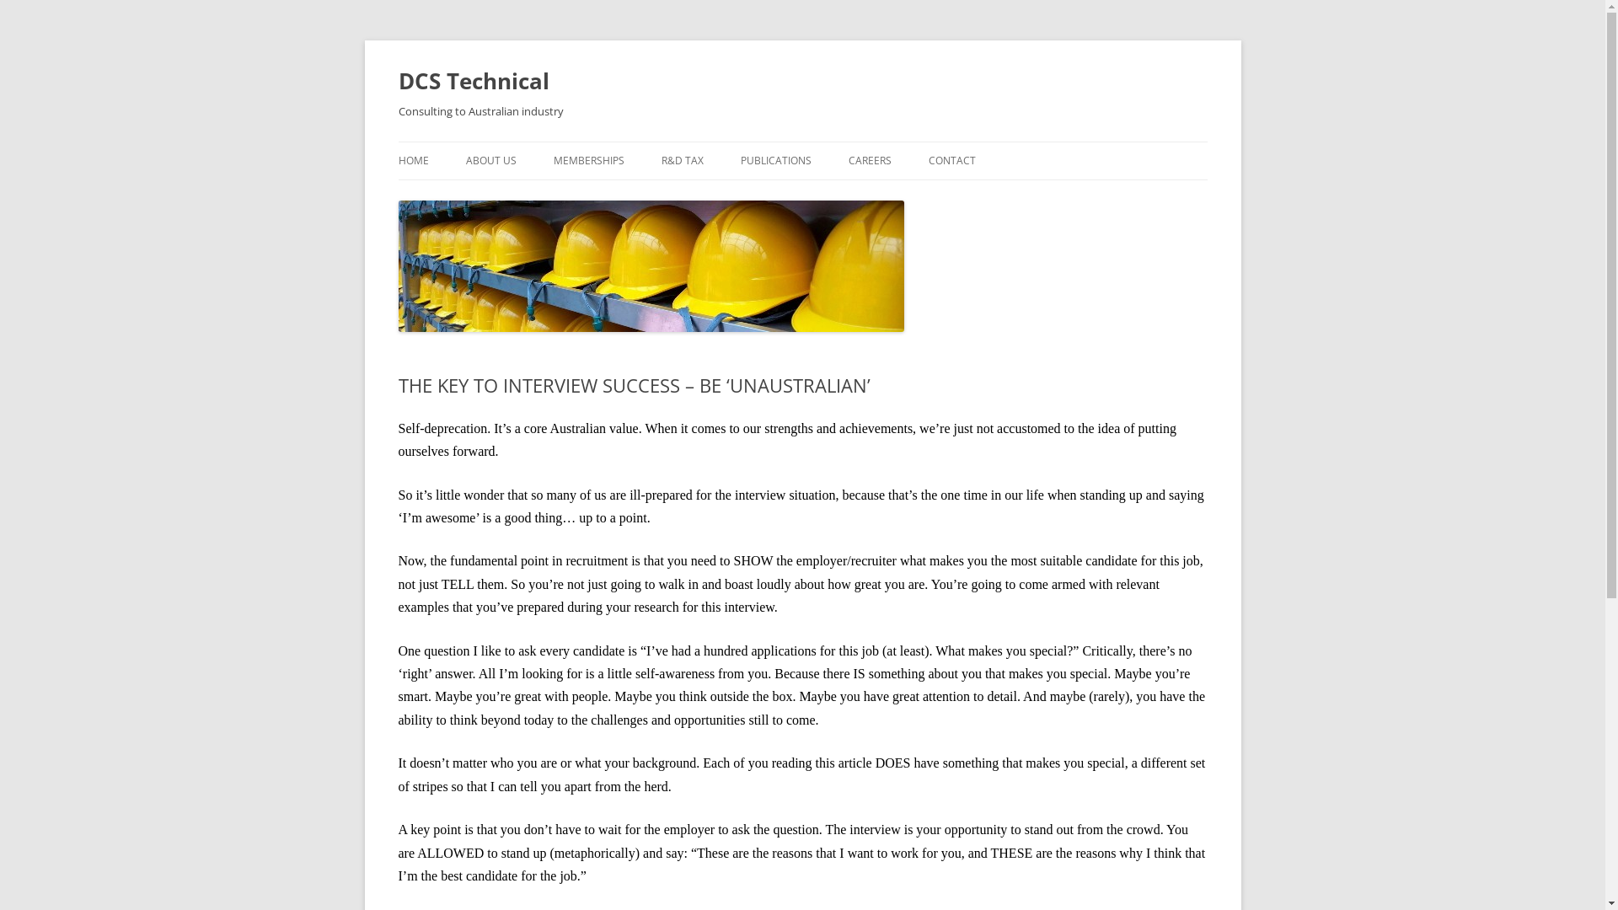 The height and width of the screenshot is (910, 1618). What do you see at coordinates (490, 161) in the screenshot?
I see `ABOUT US` at bounding box center [490, 161].